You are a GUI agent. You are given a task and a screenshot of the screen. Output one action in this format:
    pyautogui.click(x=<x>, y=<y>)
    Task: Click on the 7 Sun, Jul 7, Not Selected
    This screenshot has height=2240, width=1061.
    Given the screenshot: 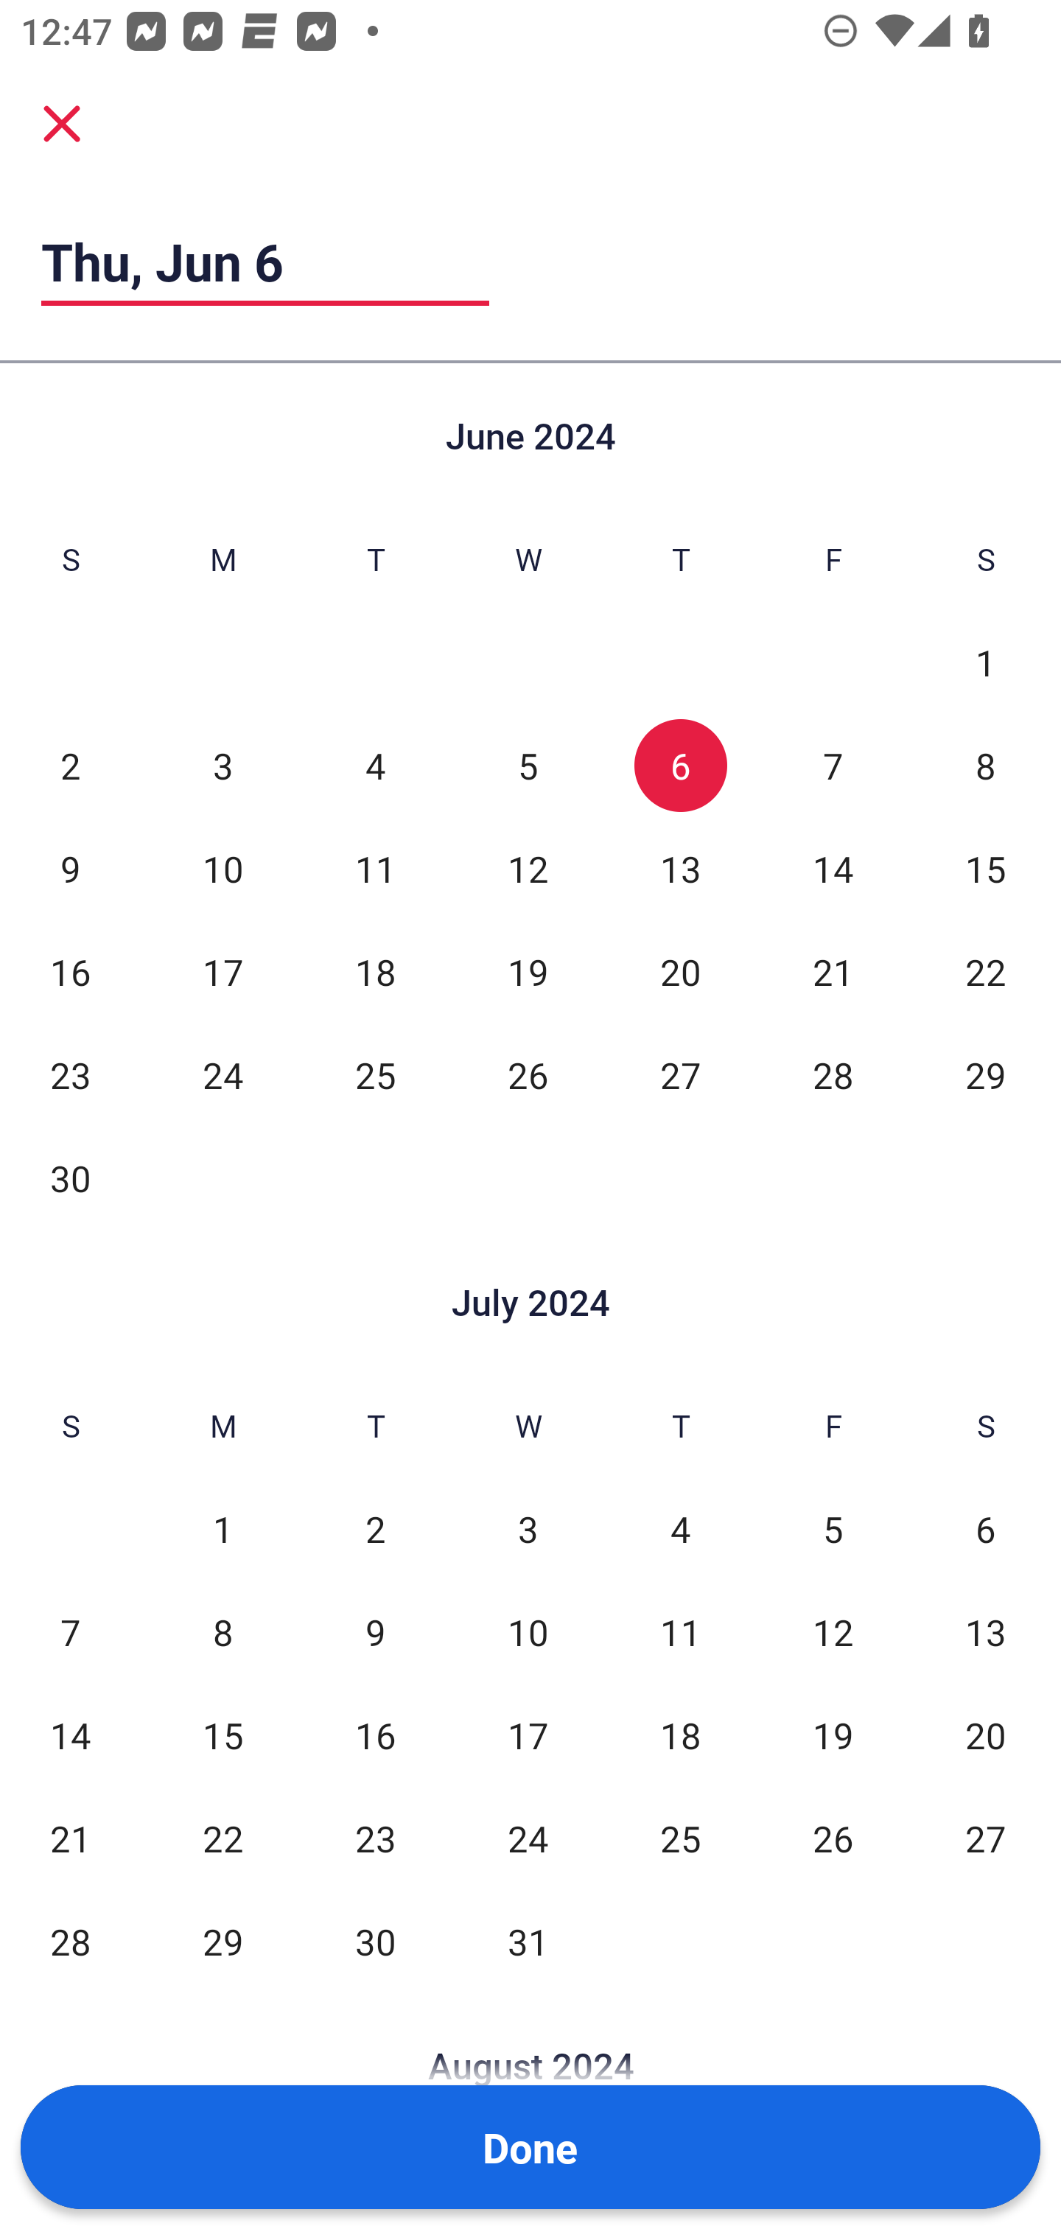 What is the action you would take?
    pyautogui.click(x=70, y=1633)
    